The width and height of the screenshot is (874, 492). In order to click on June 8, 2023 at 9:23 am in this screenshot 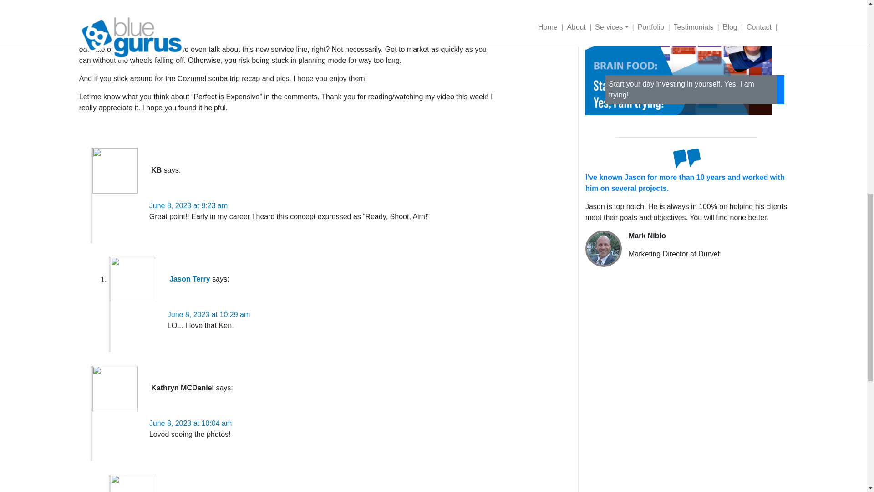, I will do `click(188, 205)`.